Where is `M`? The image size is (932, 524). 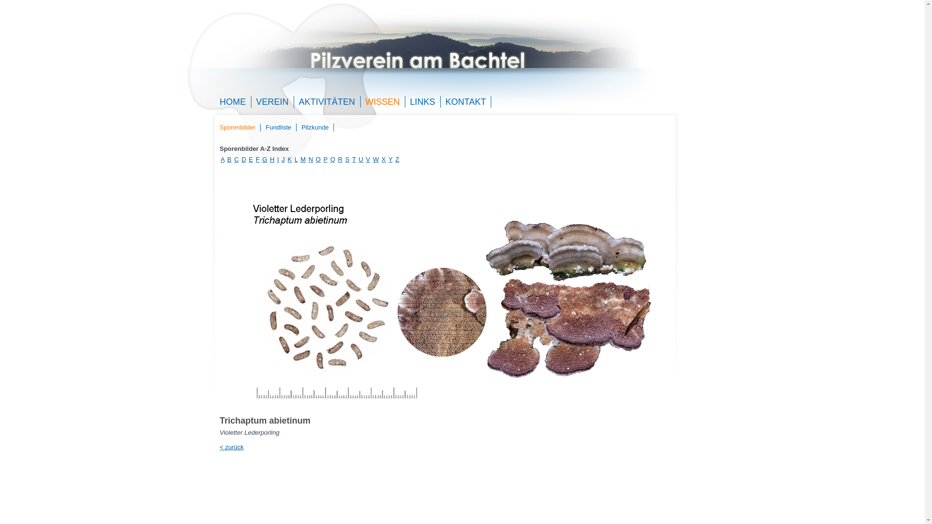
M is located at coordinates (303, 159).